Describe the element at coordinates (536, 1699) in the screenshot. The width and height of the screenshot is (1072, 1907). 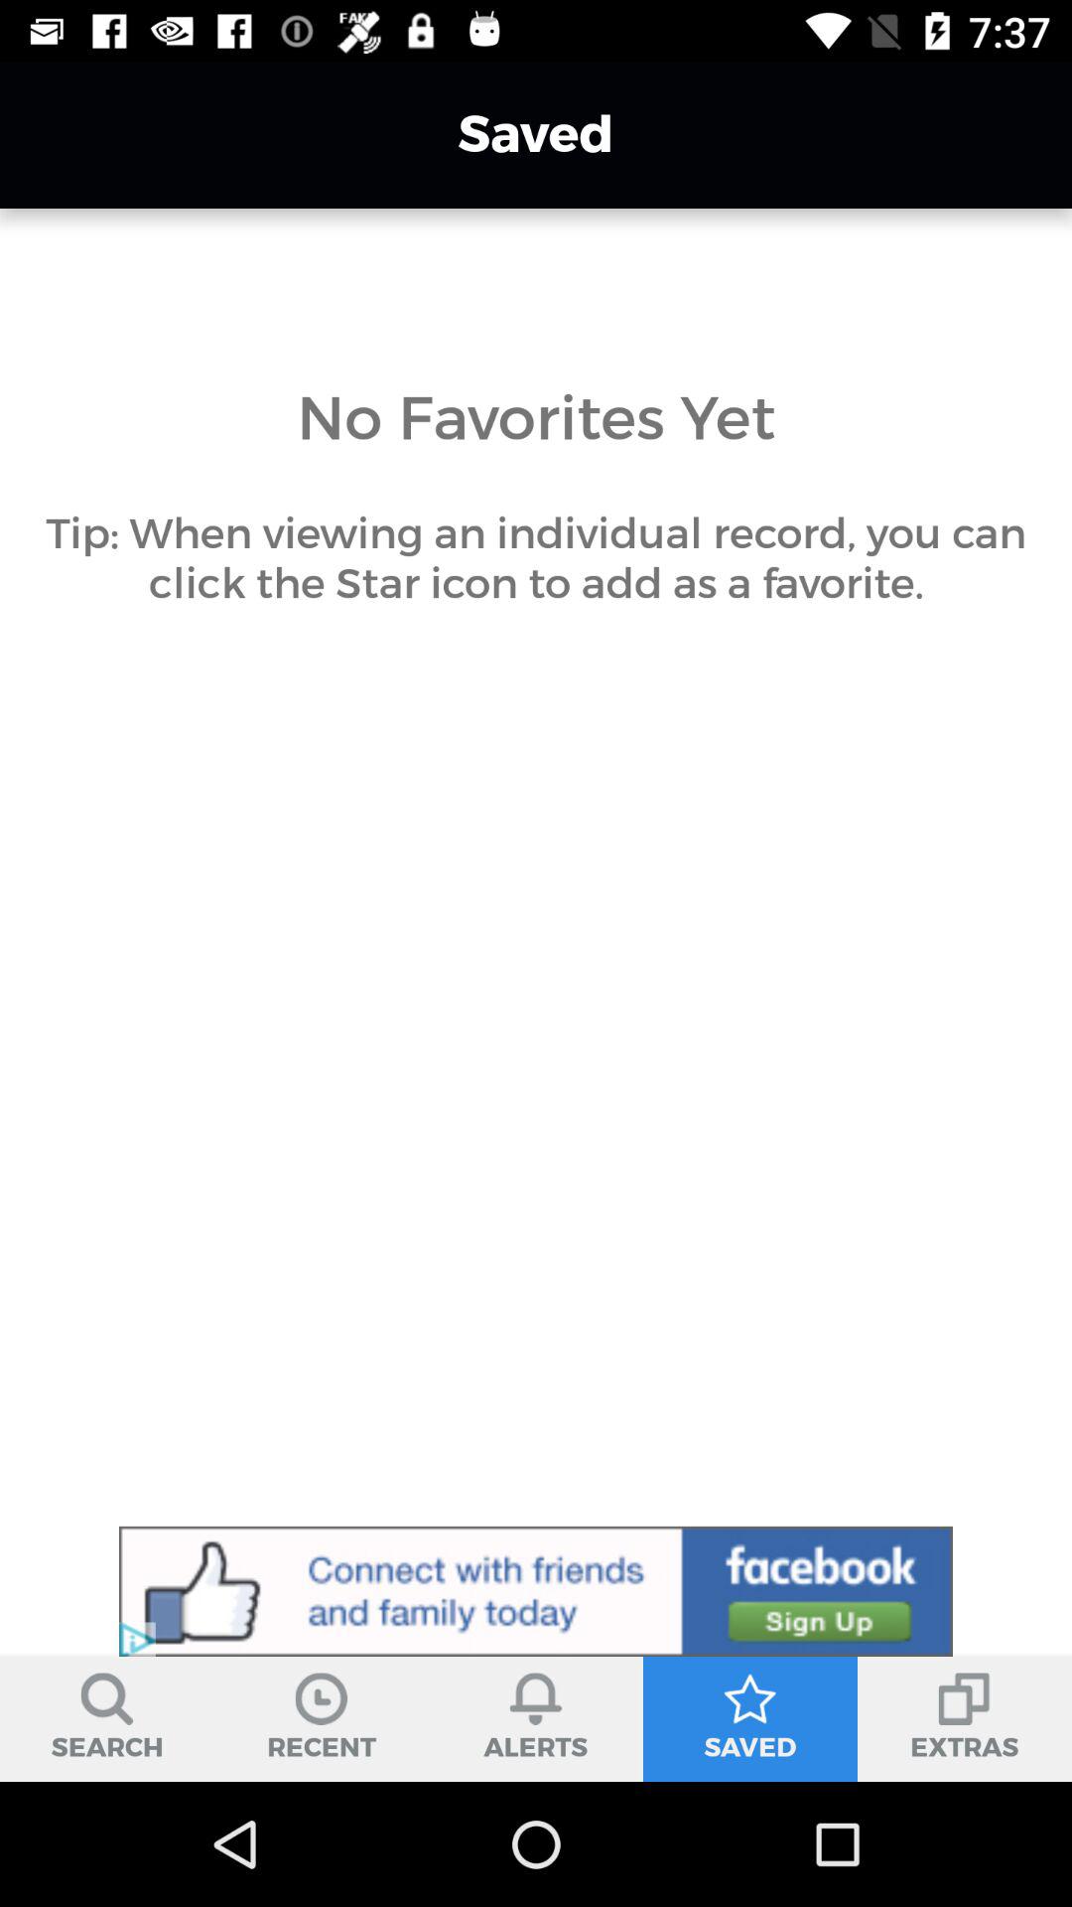
I see `click on the icon above alerts` at that location.